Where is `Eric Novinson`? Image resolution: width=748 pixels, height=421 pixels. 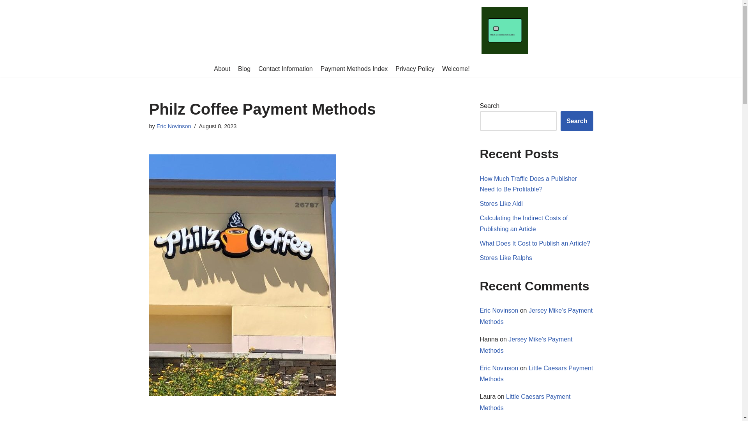 Eric Novinson is located at coordinates (499, 310).